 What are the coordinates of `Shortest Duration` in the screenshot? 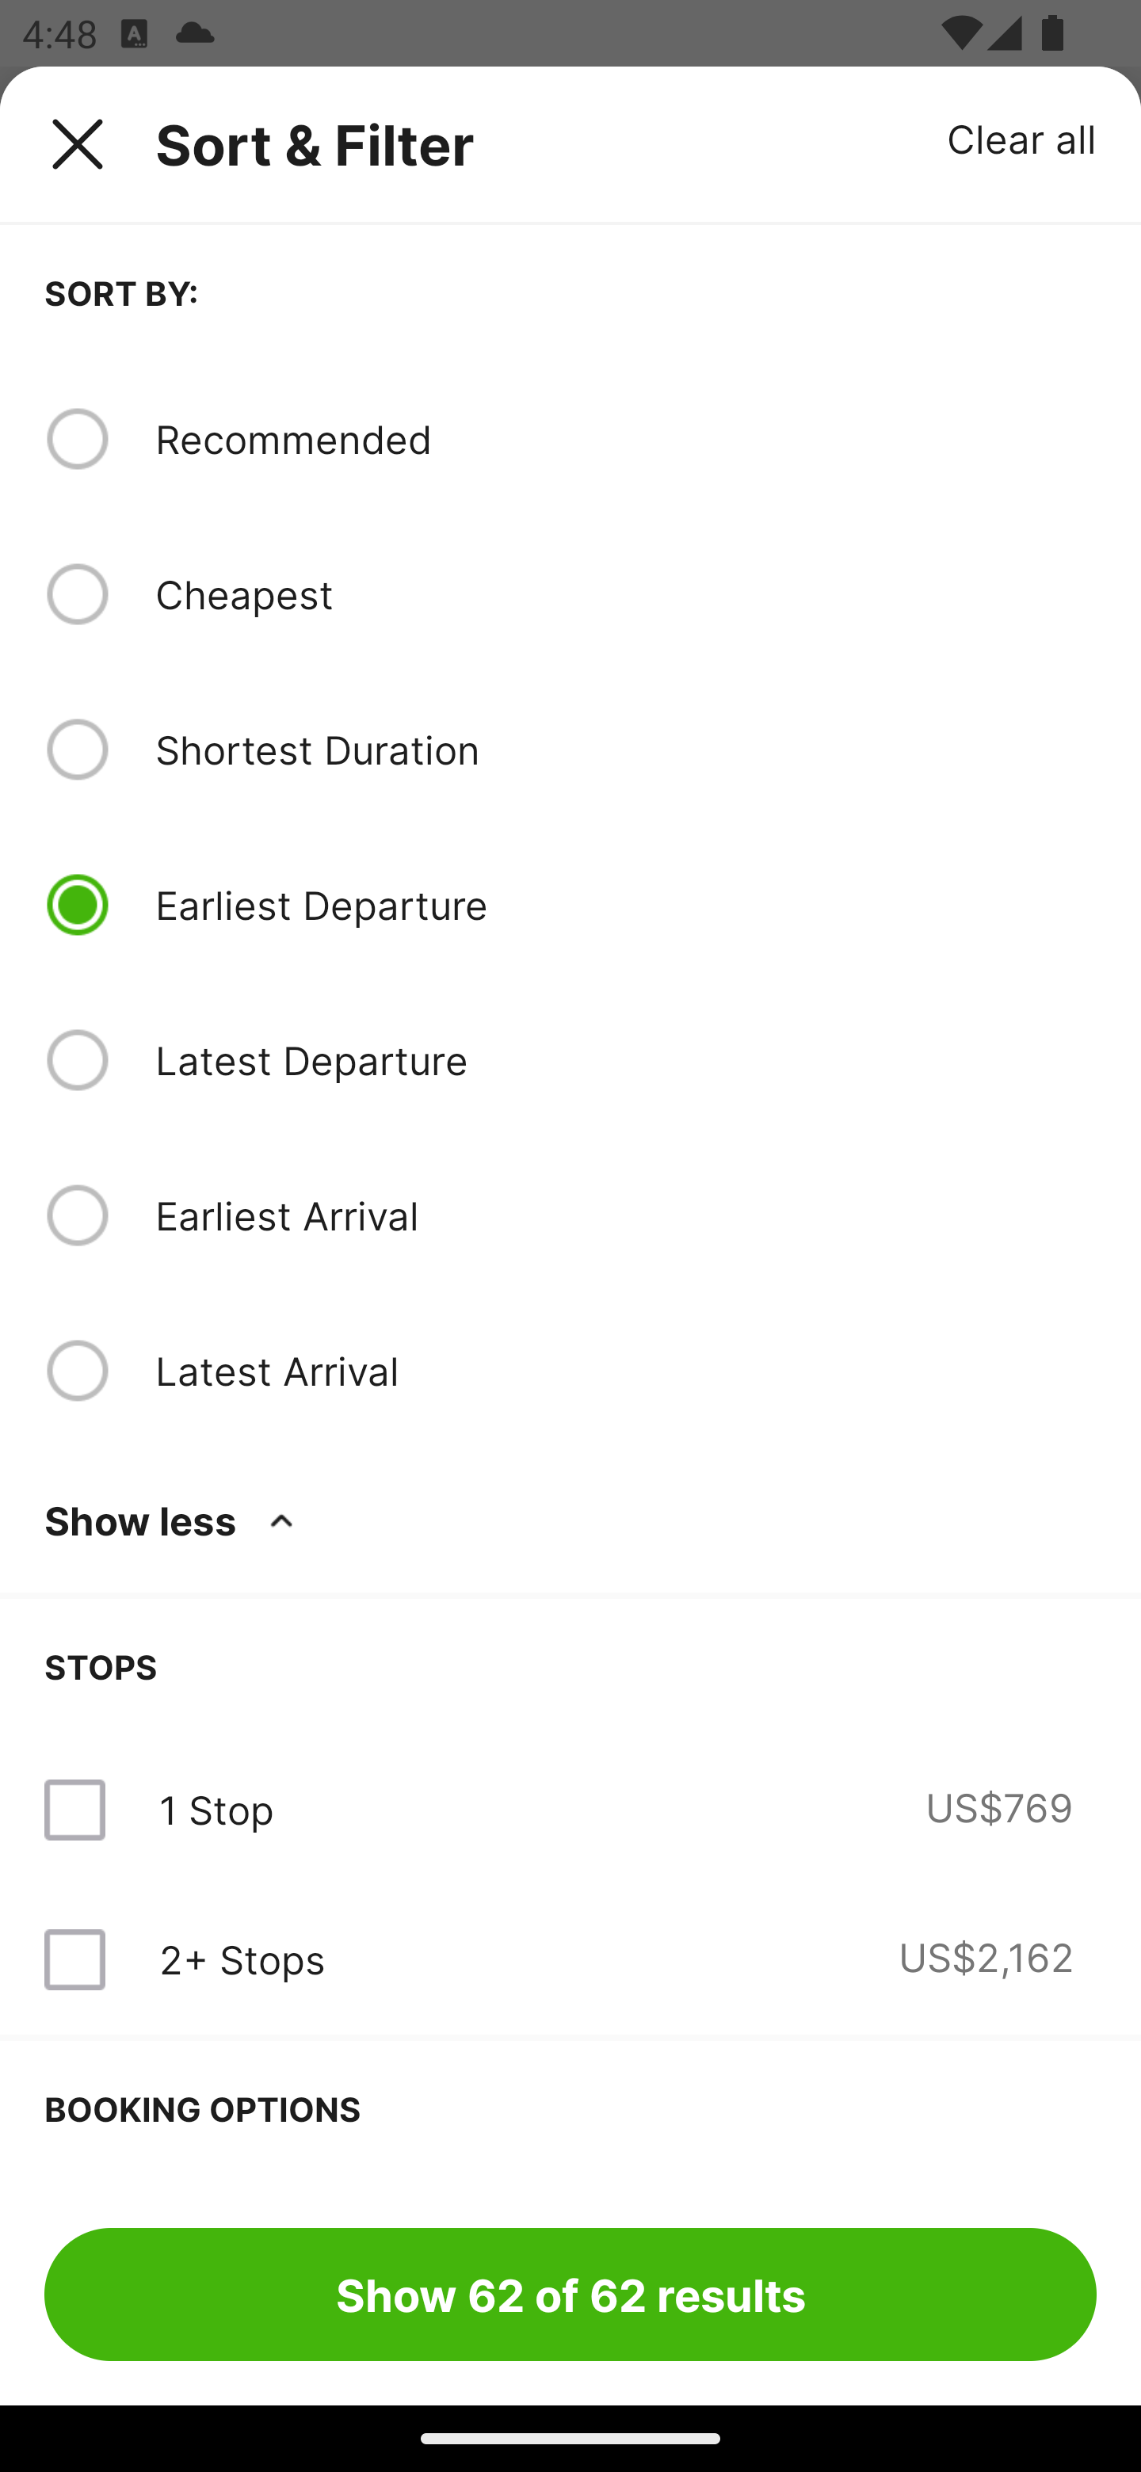 It's located at (625, 749).